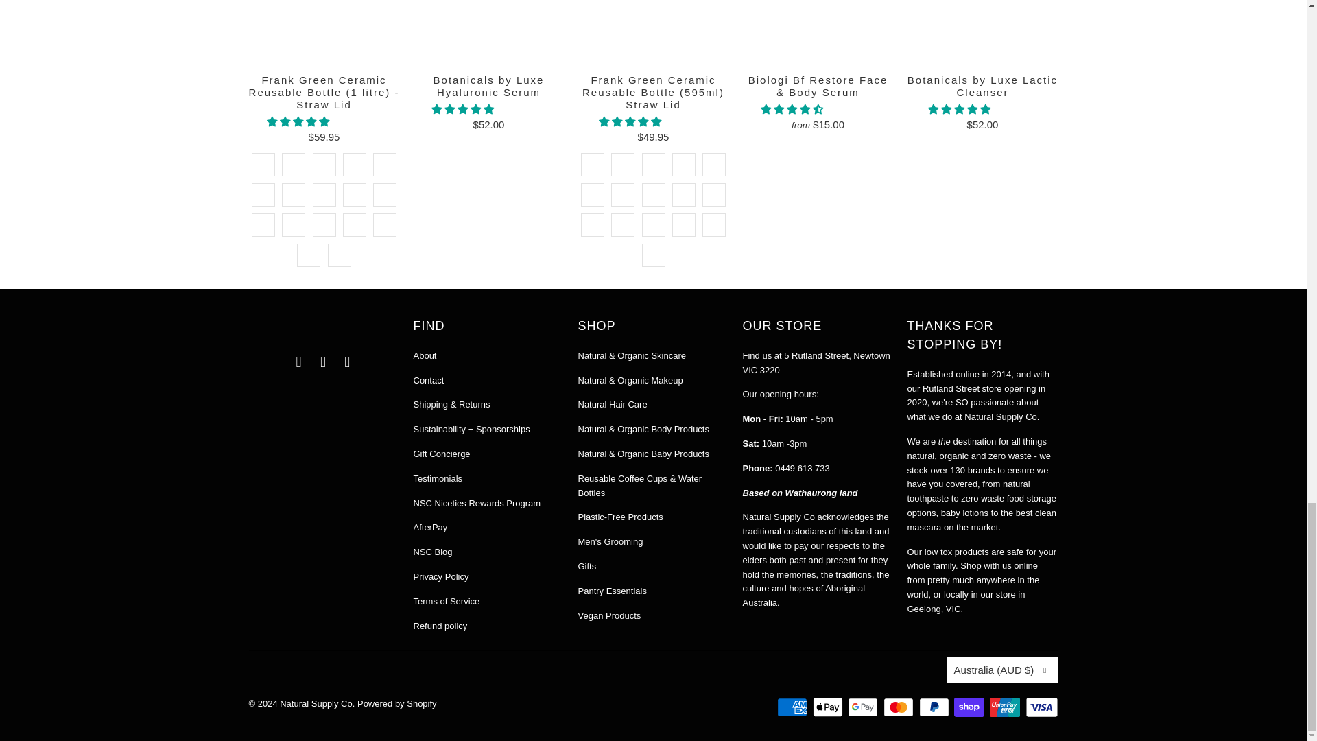 The image size is (1317, 741). What do you see at coordinates (864, 707) in the screenshot?
I see `Google Pay` at bounding box center [864, 707].